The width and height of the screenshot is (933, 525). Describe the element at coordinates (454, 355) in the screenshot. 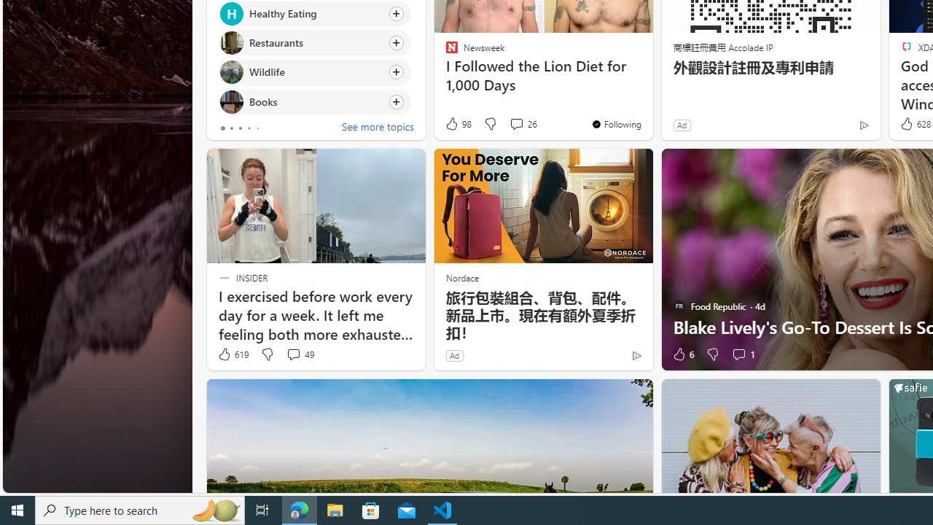

I see `Ad` at that location.